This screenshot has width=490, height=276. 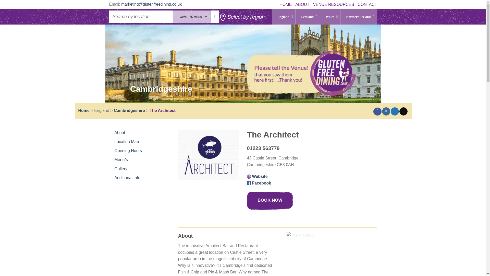 I want to click on HOME, so click(x=285, y=5).